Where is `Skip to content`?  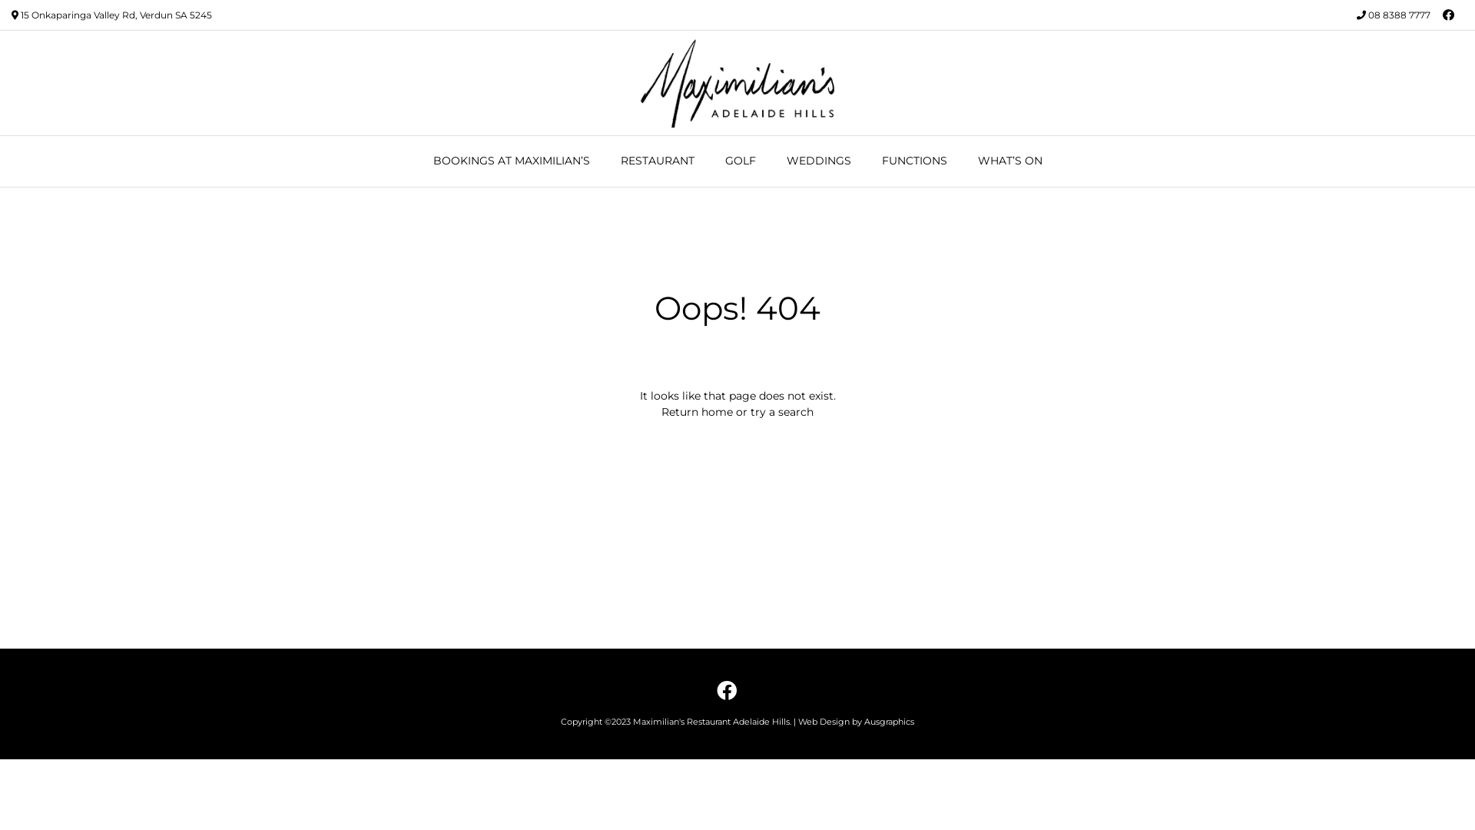 Skip to content is located at coordinates (0, 0).